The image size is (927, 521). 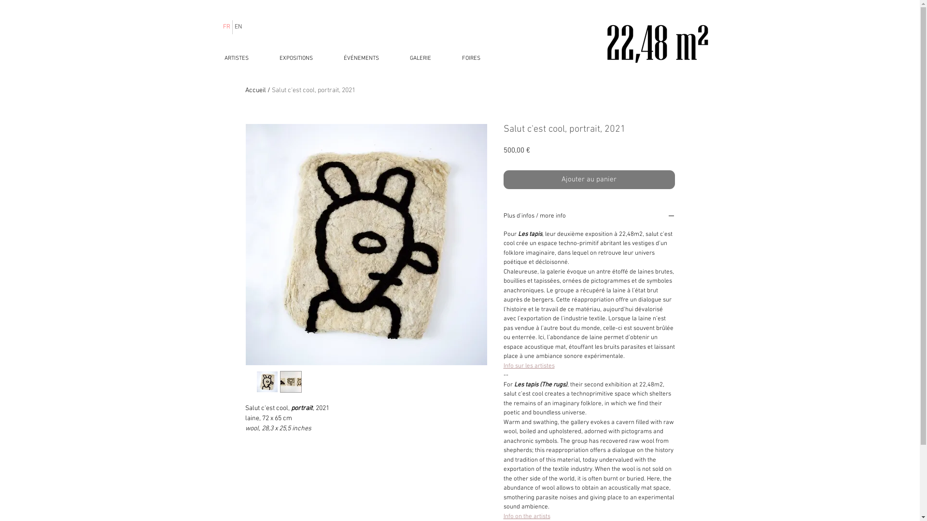 What do you see at coordinates (471, 58) in the screenshot?
I see `FOIRES` at bounding box center [471, 58].